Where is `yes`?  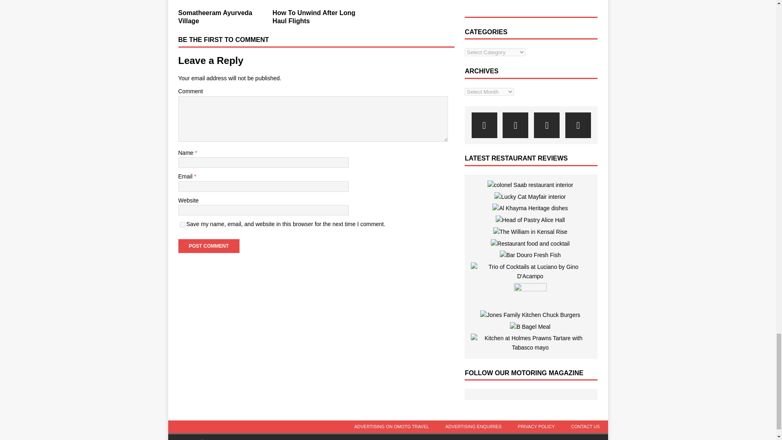 yes is located at coordinates (182, 225).